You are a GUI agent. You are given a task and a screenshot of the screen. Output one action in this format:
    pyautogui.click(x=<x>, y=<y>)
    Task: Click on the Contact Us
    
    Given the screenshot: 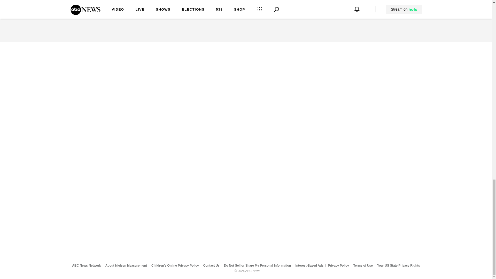 What is the action you would take?
    pyautogui.click(x=211, y=265)
    